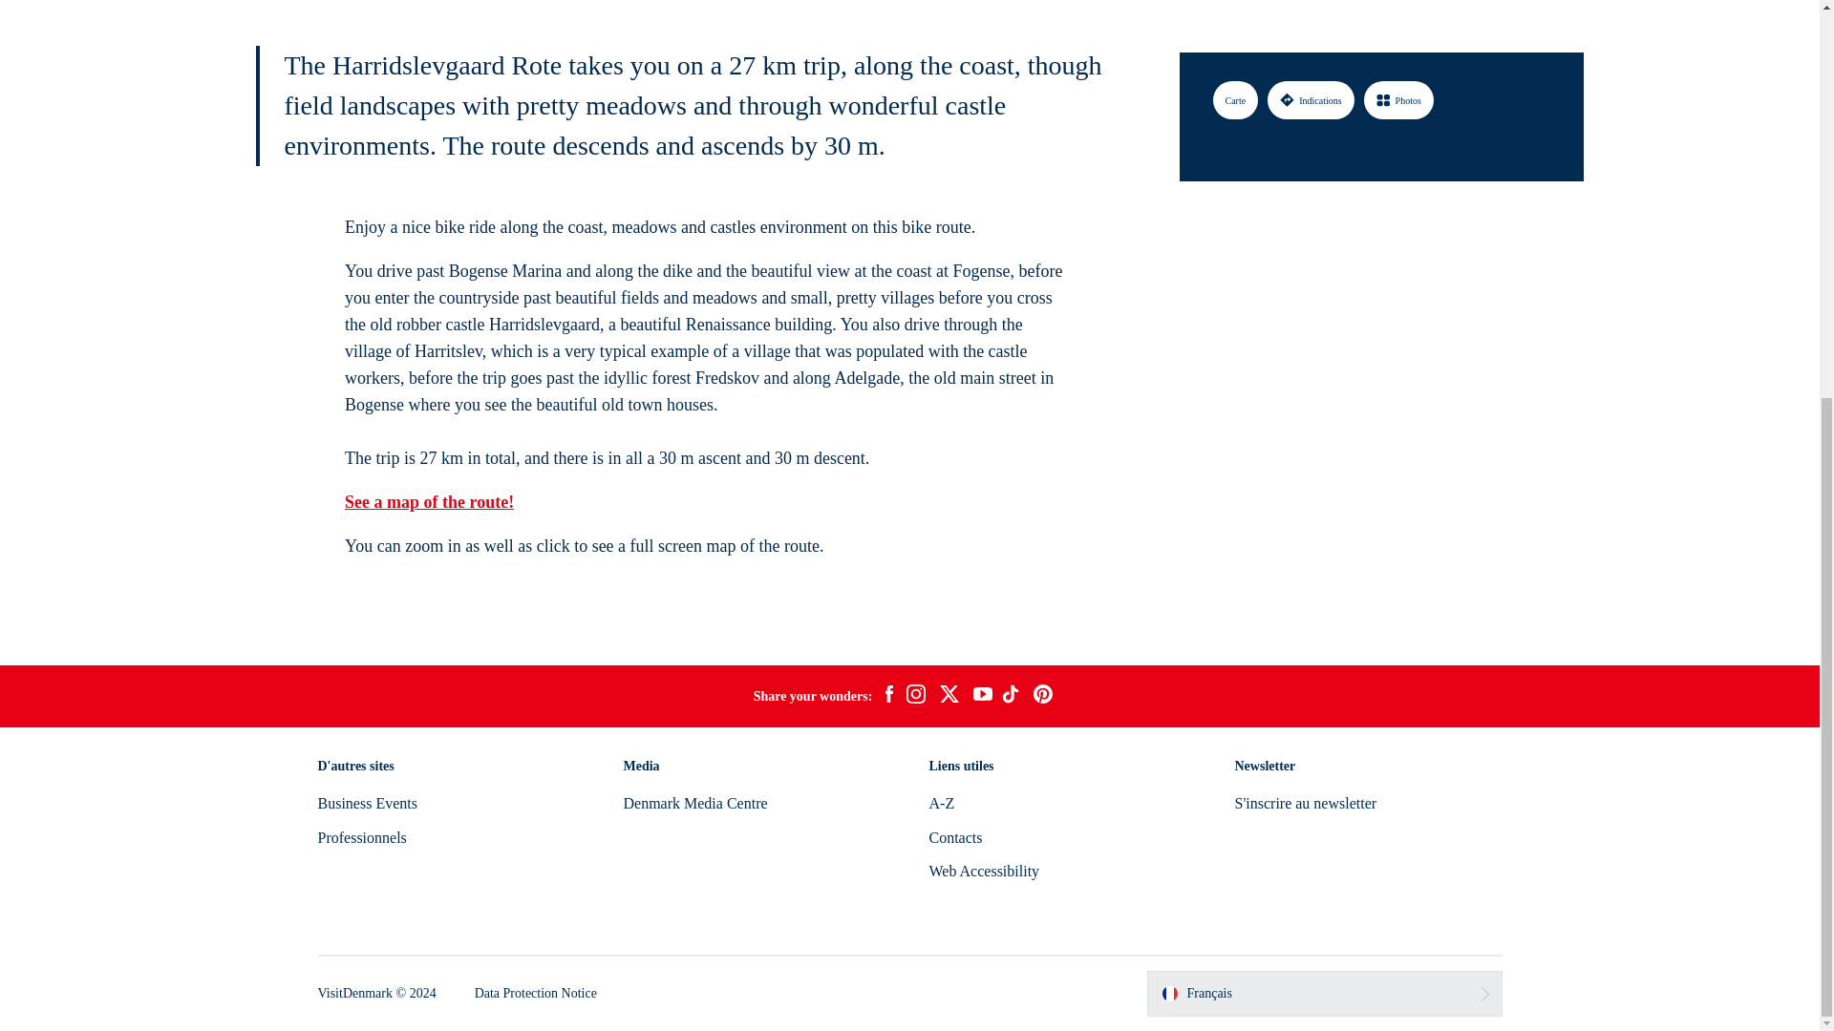 The width and height of the screenshot is (1834, 1031). What do you see at coordinates (915, 697) in the screenshot?
I see `instagram` at bounding box center [915, 697].